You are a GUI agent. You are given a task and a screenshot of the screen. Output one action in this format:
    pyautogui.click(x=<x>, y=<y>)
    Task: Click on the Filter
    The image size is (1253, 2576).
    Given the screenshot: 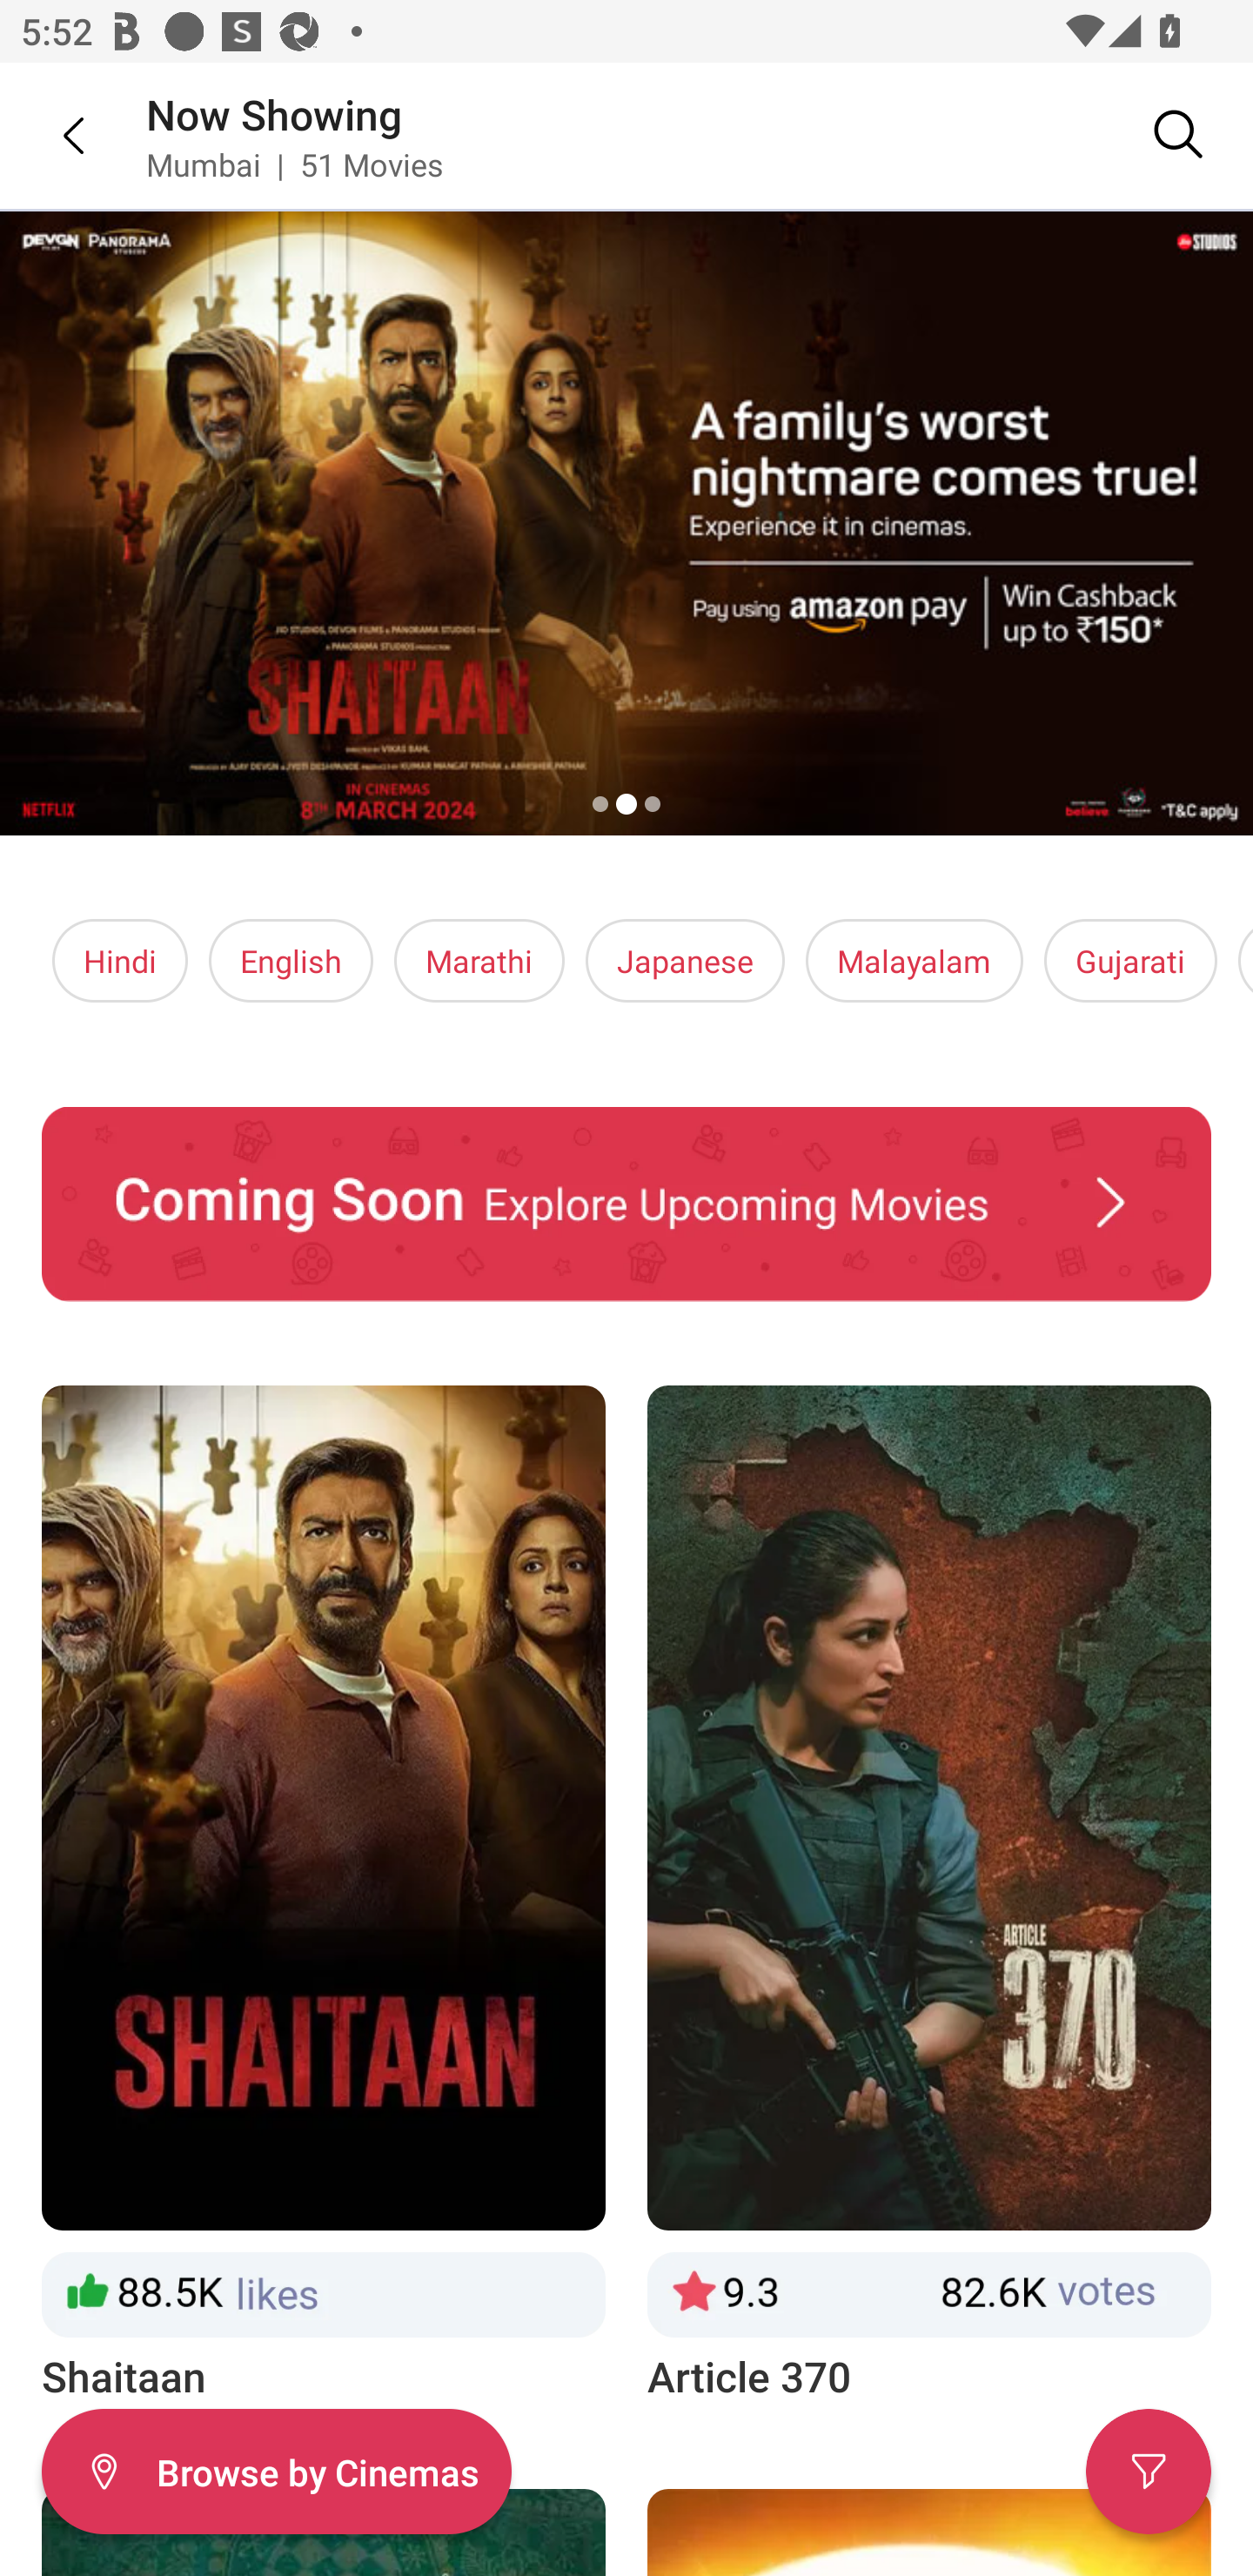 What is the action you would take?
    pyautogui.click(x=1149, y=2472)
    